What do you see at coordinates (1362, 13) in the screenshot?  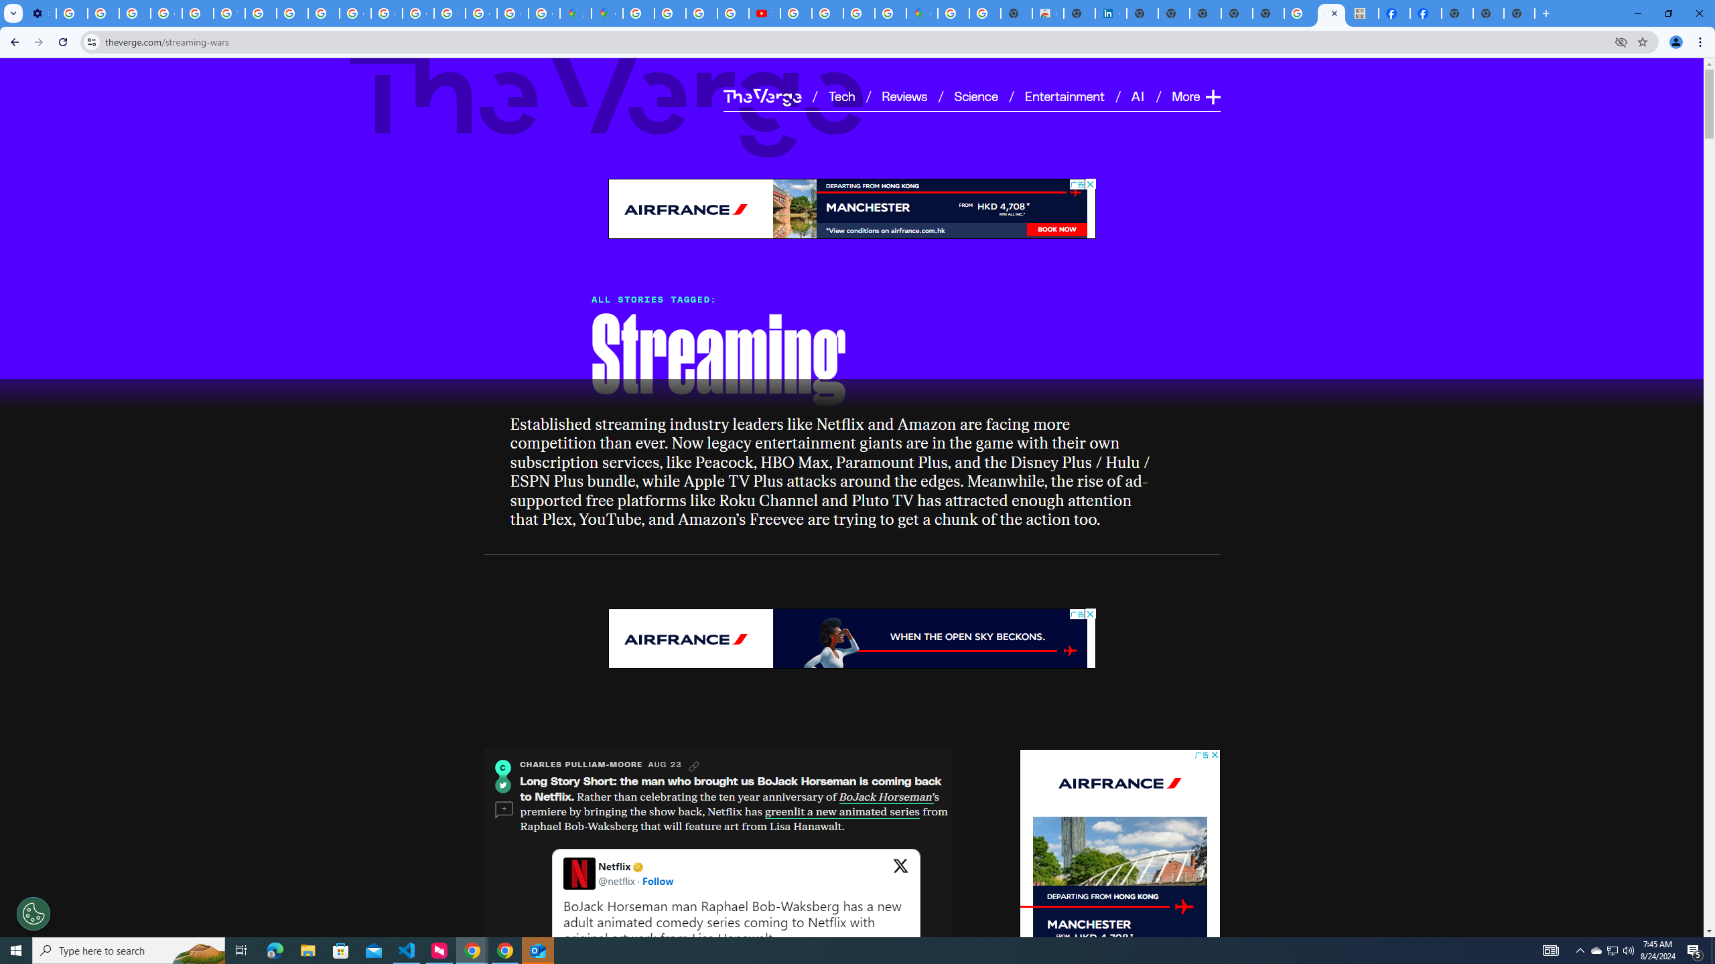 I see `MILEY CYRUS.` at bounding box center [1362, 13].